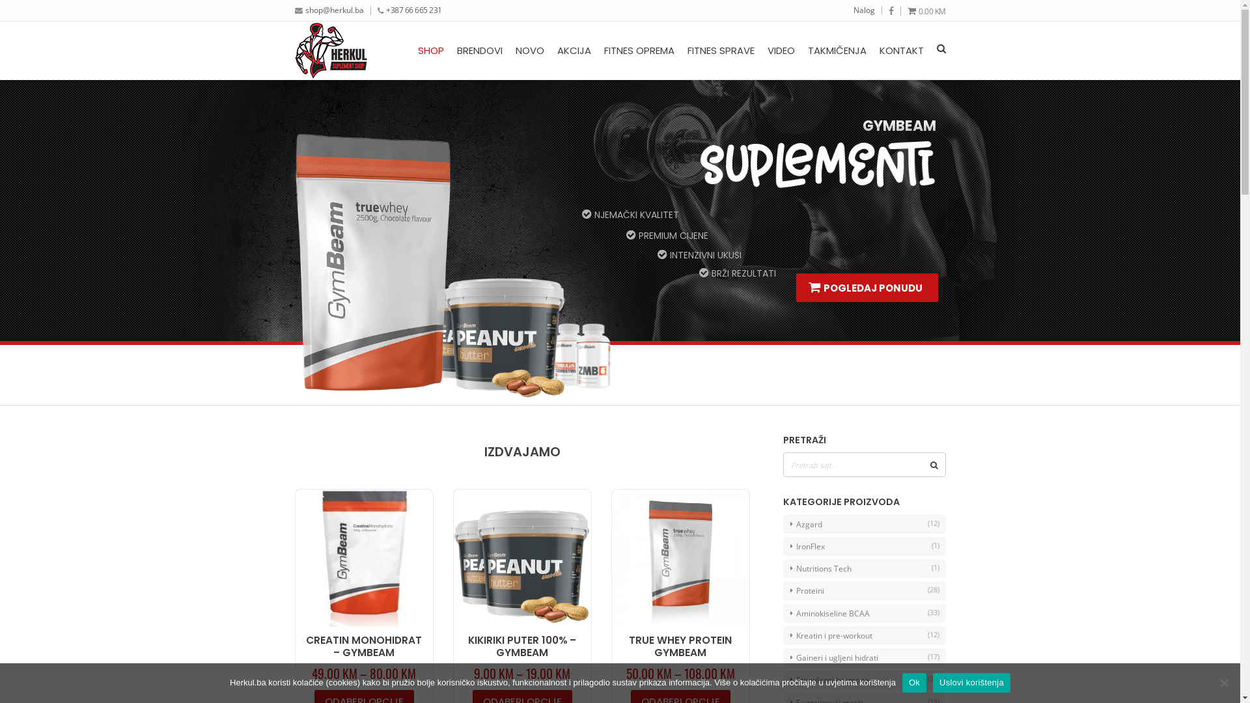 This screenshot has height=703, width=1250. Describe the element at coordinates (914, 683) in the screenshot. I see `Ok` at that location.